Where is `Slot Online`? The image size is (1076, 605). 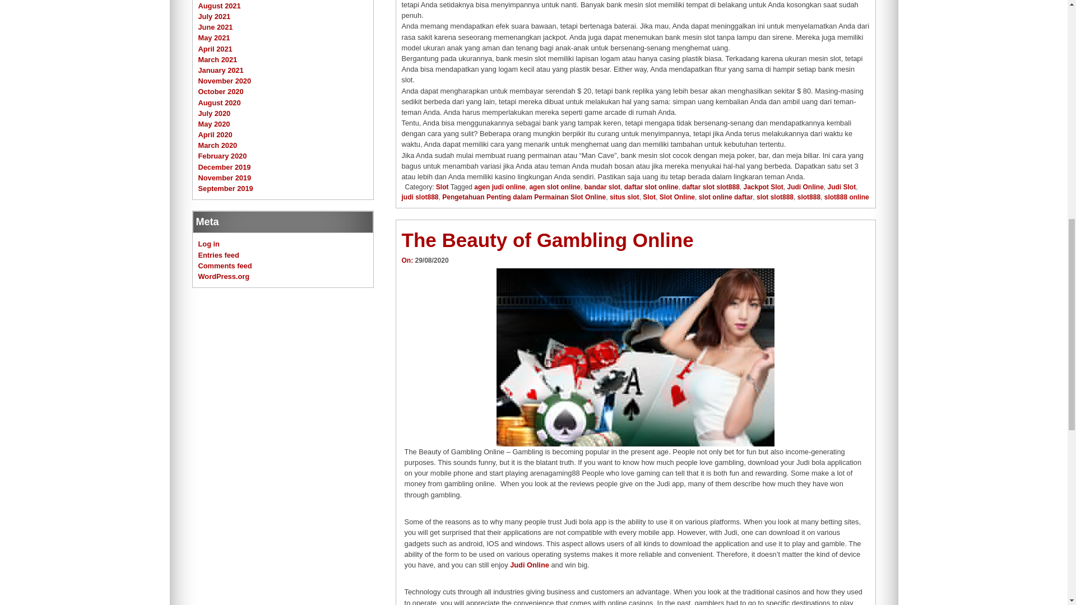 Slot Online is located at coordinates (677, 197).